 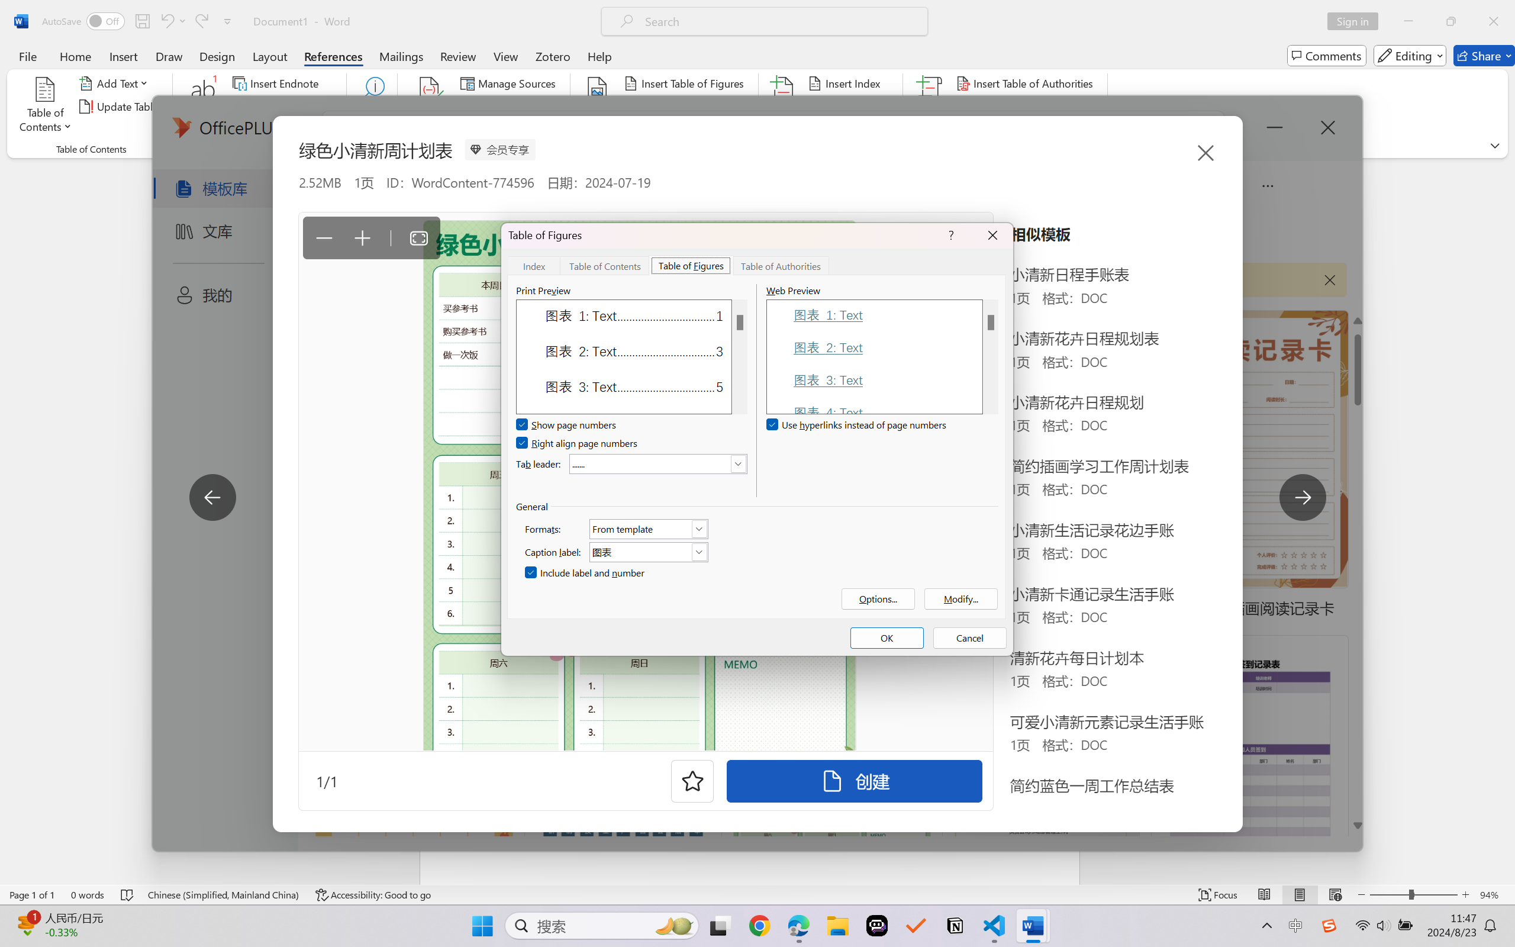 I want to click on Footnote and Endnote Dialog..., so click(x=340, y=149).